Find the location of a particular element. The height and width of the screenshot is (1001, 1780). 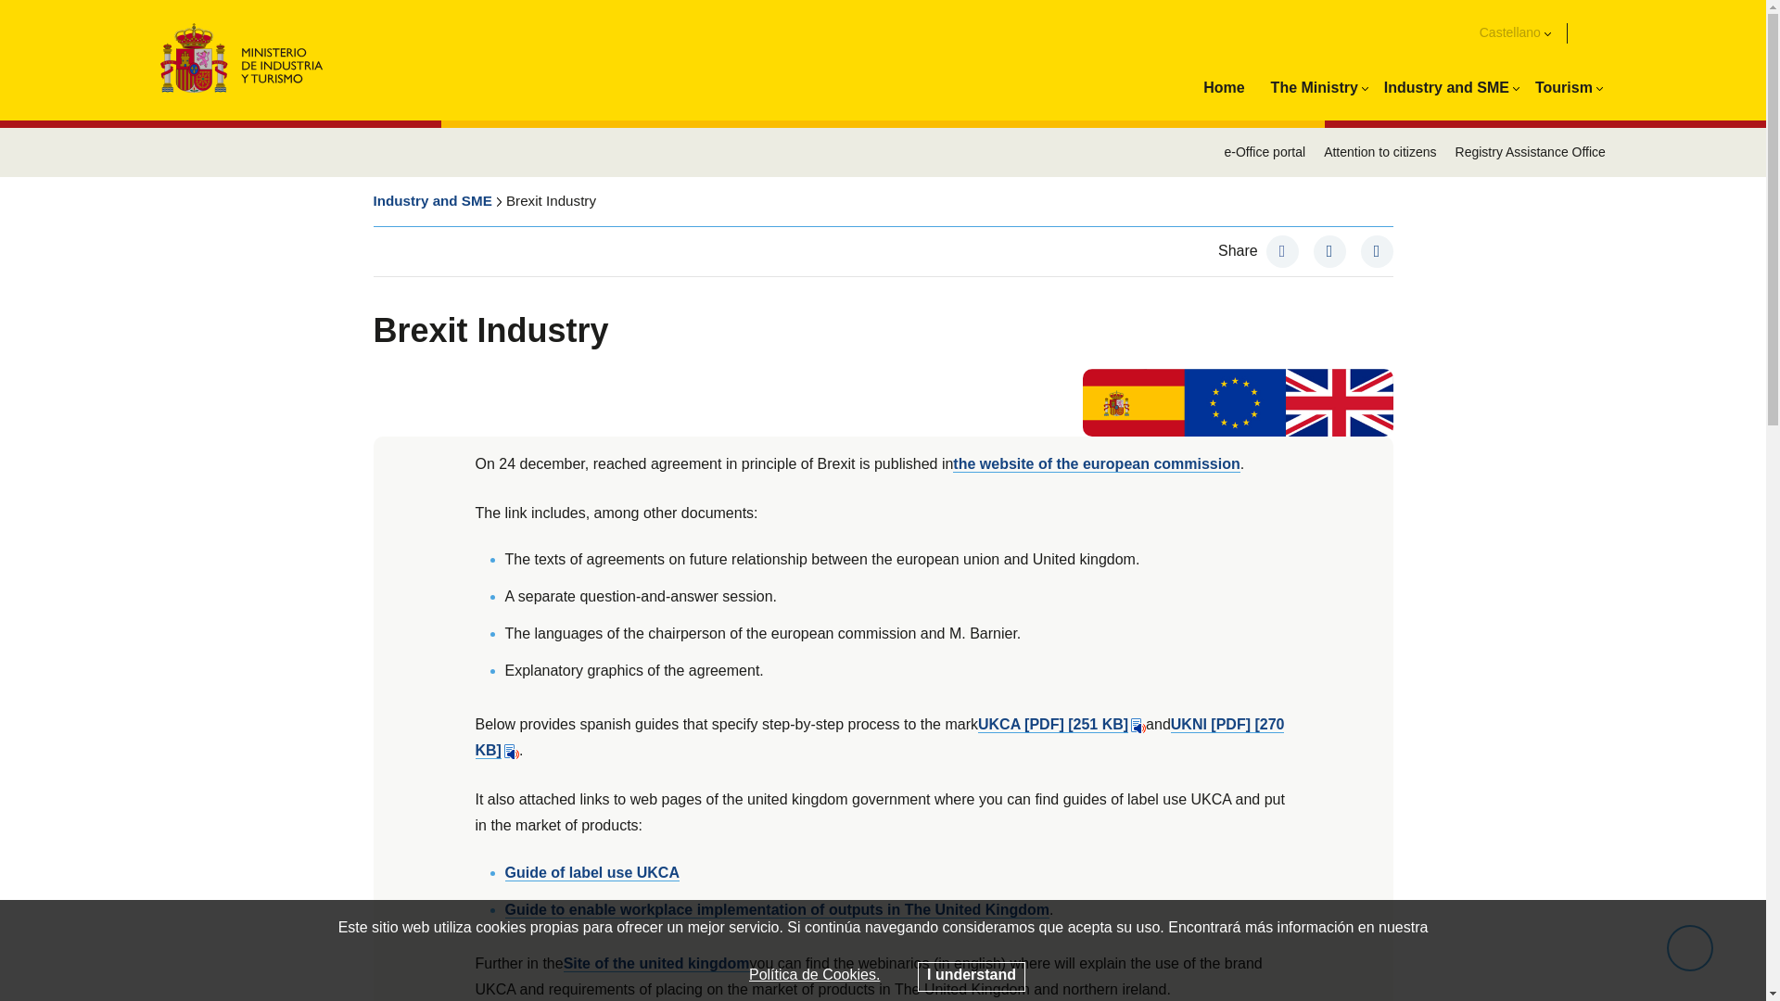

Opens in a new window is located at coordinates (1282, 251).